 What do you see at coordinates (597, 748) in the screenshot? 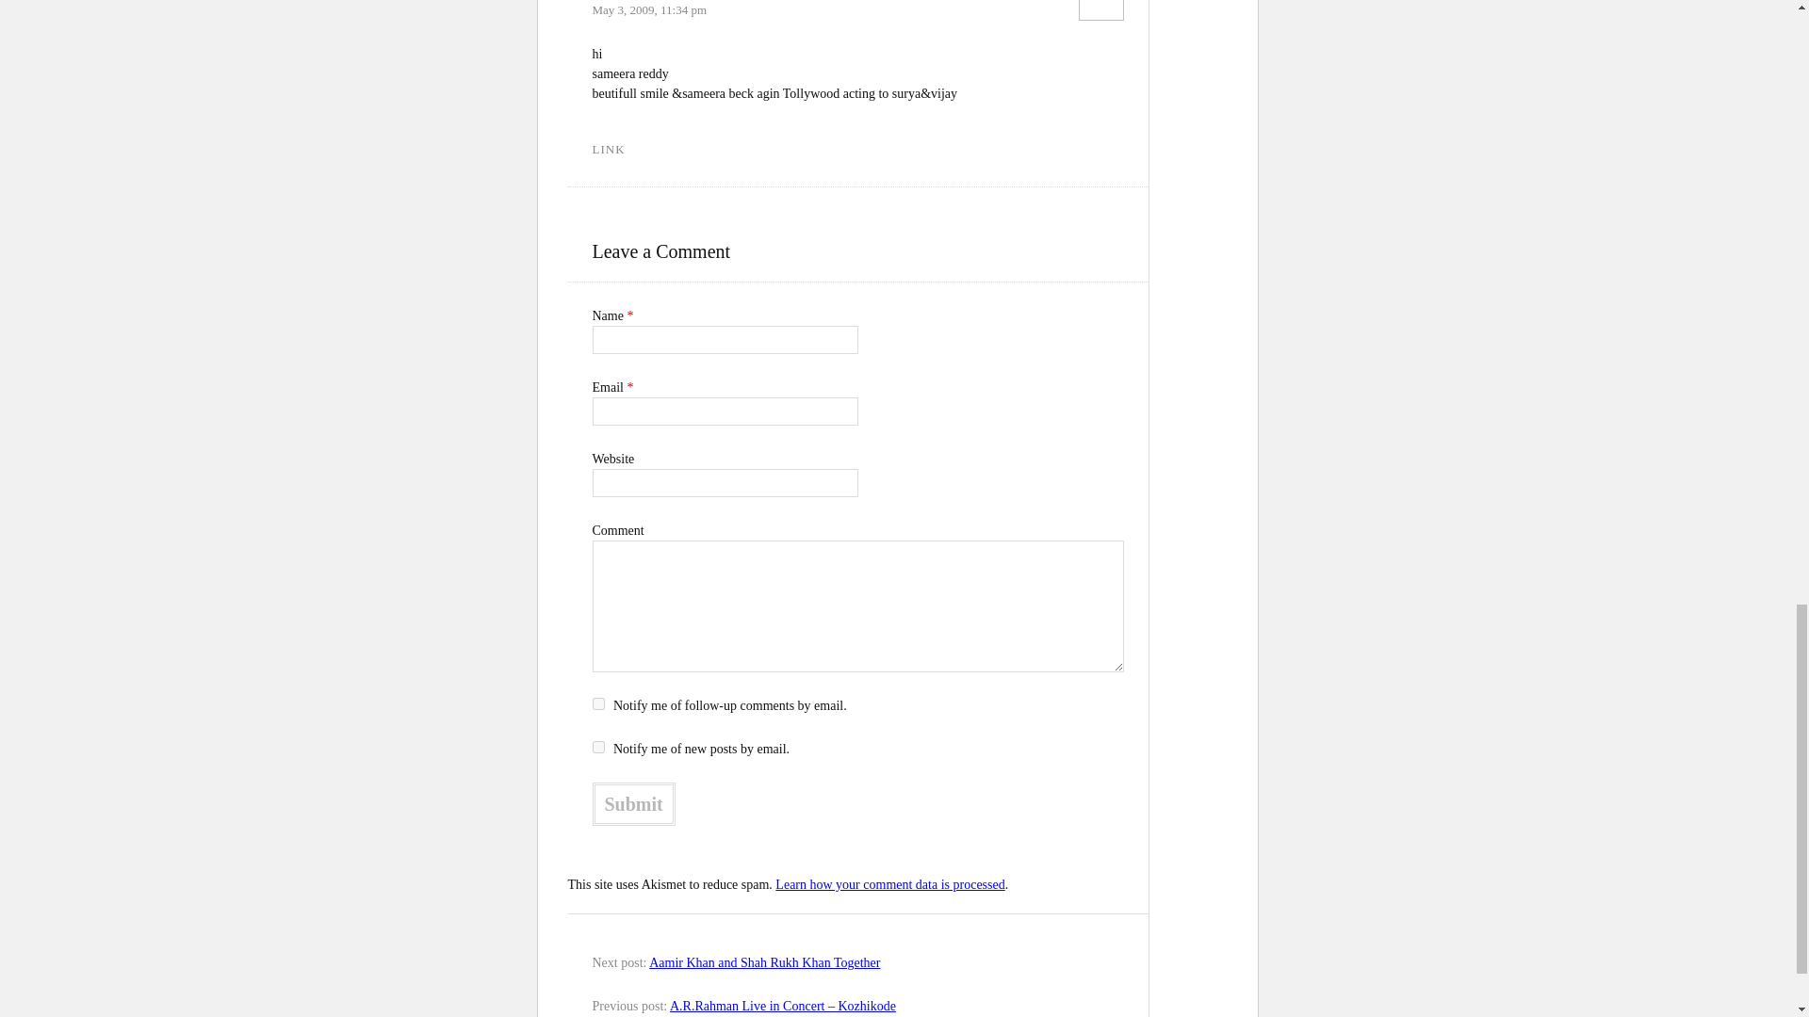
I see `subscribe` at bounding box center [597, 748].